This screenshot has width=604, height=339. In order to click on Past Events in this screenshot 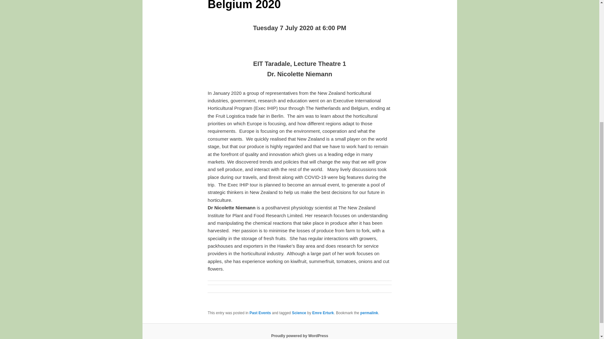, I will do `click(260, 313)`.